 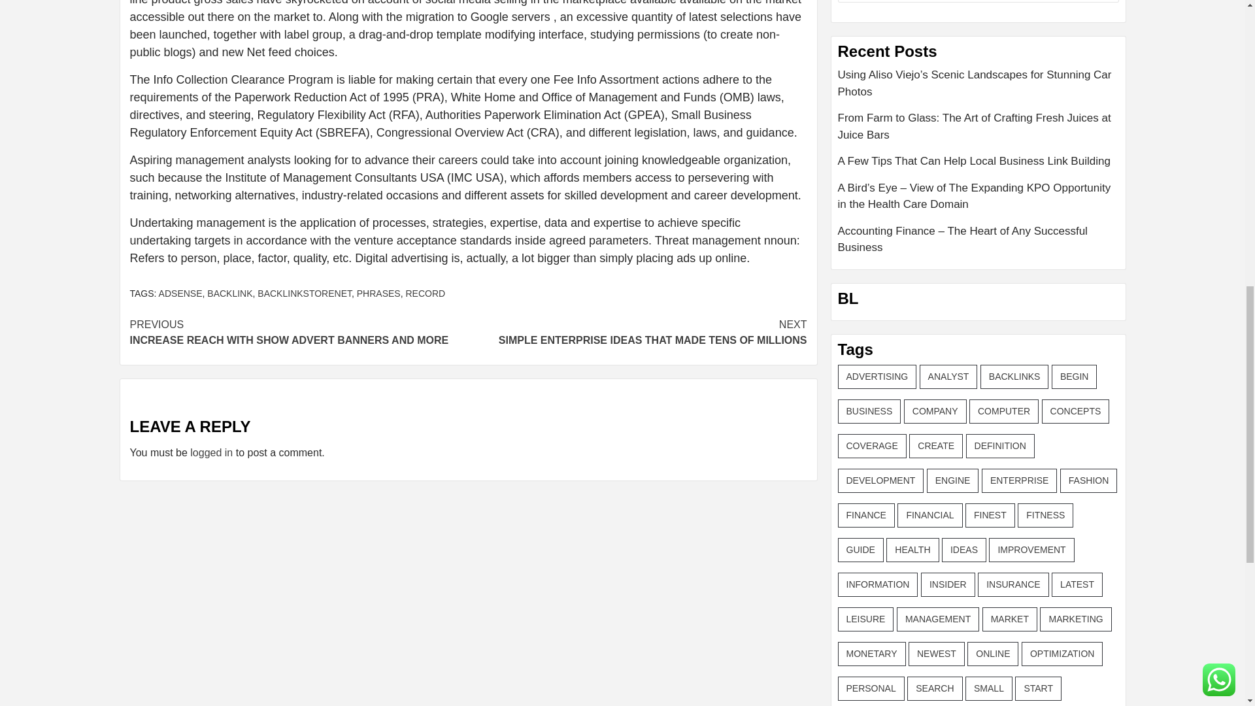 What do you see at coordinates (229, 293) in the screenshot?
I see `ADSENSE` at bounding box center [229, 293].